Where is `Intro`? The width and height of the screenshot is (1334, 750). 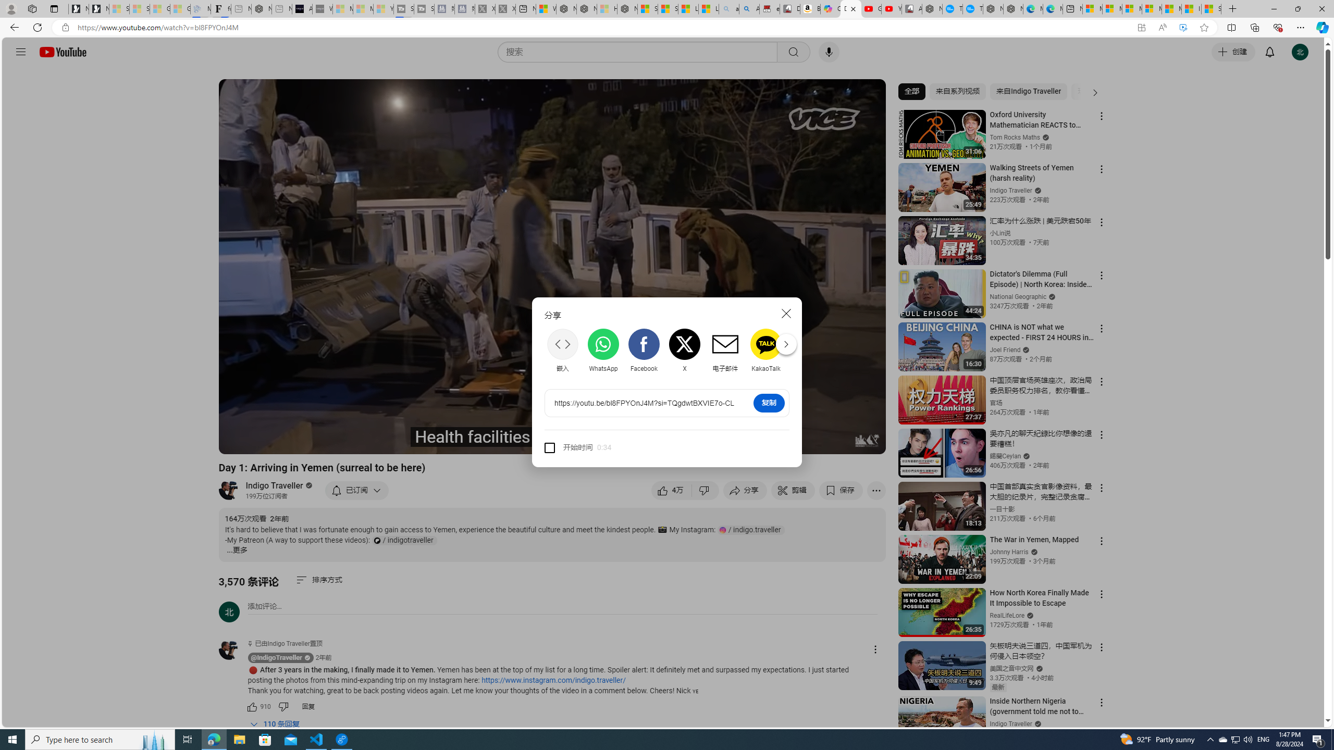 Intro is located at coordinates (356, 442).